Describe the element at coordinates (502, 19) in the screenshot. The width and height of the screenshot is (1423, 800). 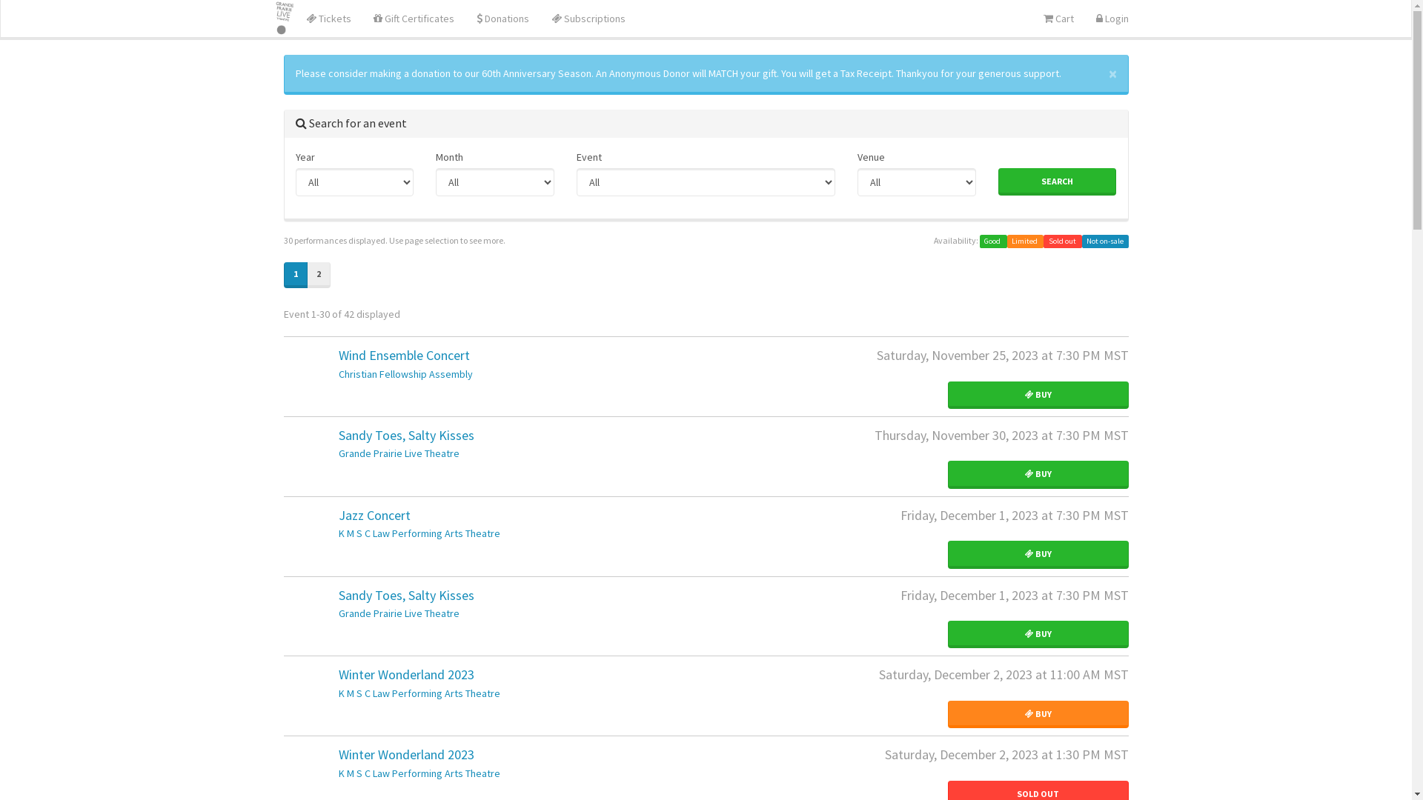
I see `Donations` at that location.